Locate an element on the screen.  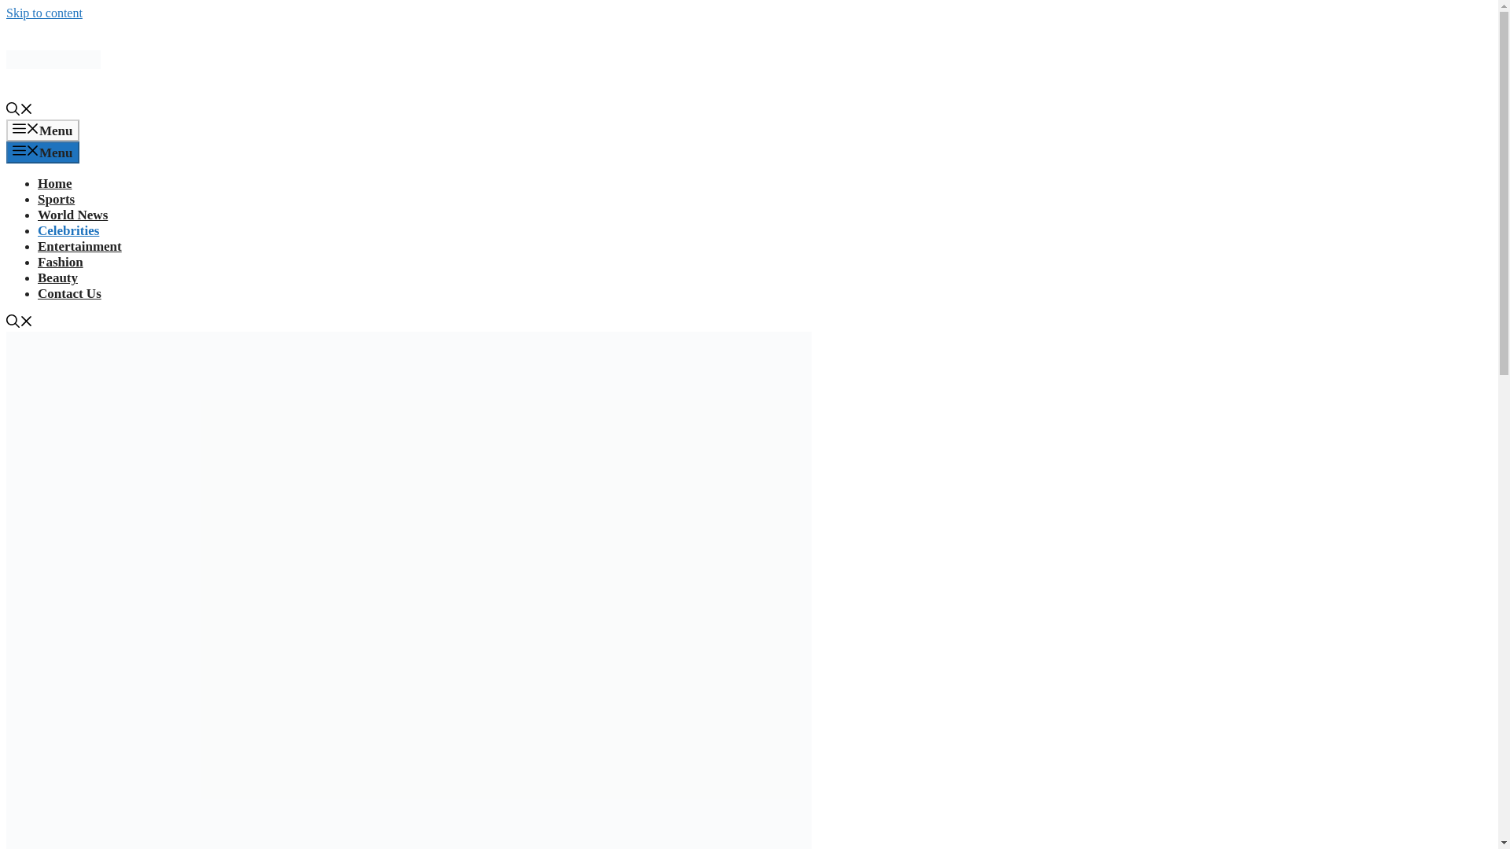
Celebrities is located at coordinates (68, 231).